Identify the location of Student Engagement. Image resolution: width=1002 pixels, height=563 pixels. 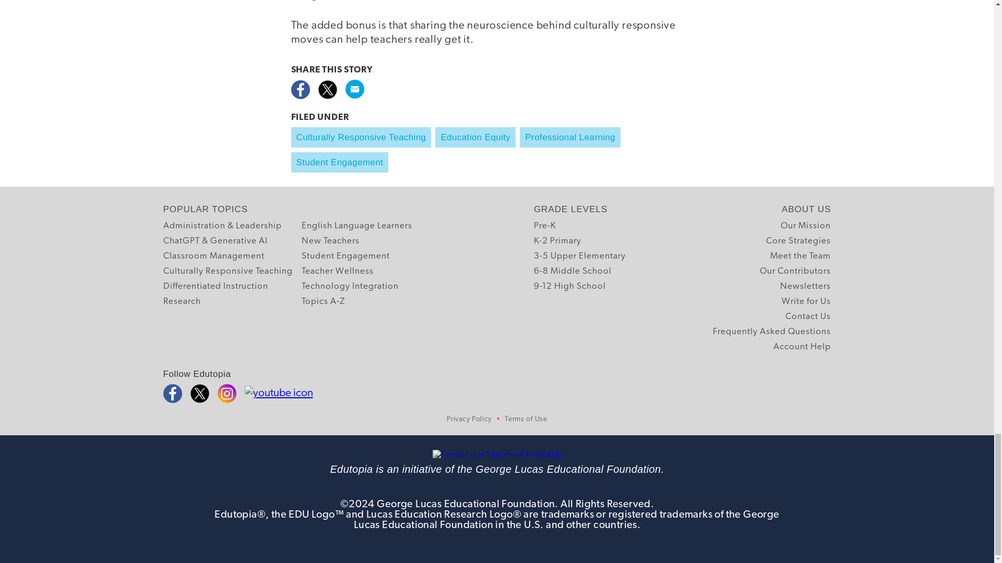
(340, 162).